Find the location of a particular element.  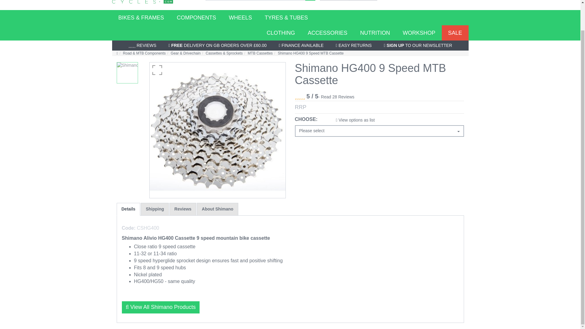

WORKSHOP is located at coordinates (419, 33).